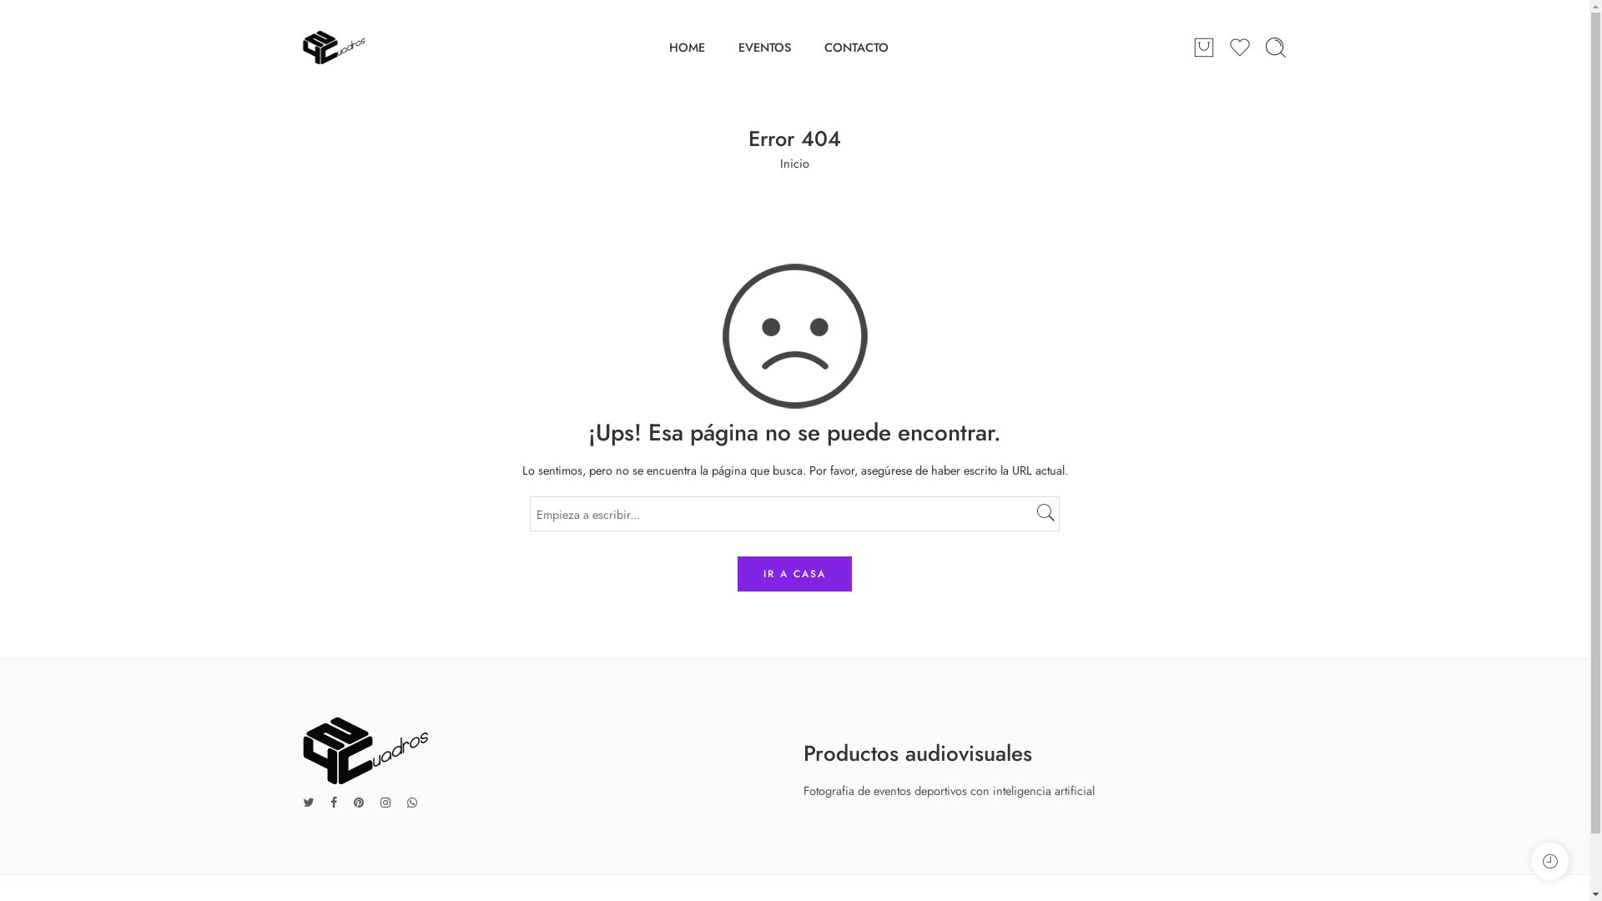  What do you see at coordinates (334, 48) in the screenshot?
I see `24 Cuadros - Productos audiovisuales` at bounding box center [334, 48].